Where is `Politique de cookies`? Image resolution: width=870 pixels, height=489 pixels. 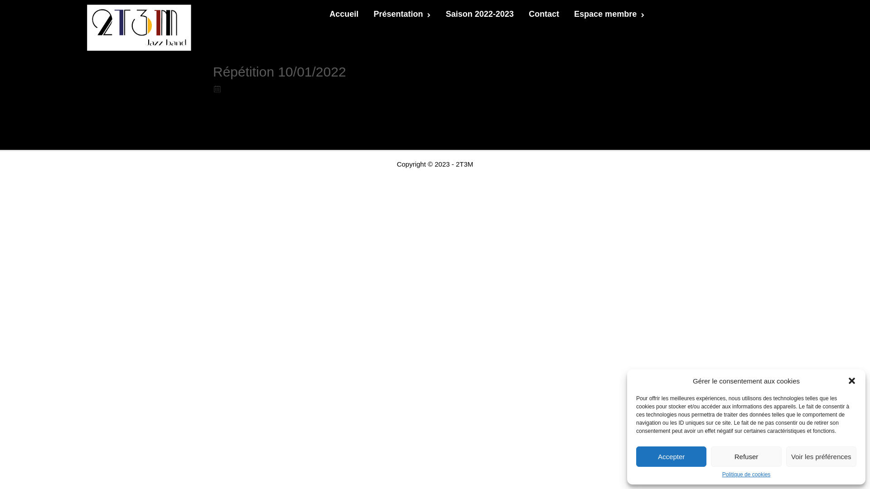 Politique de cookies is located at coordinates (747, 475).